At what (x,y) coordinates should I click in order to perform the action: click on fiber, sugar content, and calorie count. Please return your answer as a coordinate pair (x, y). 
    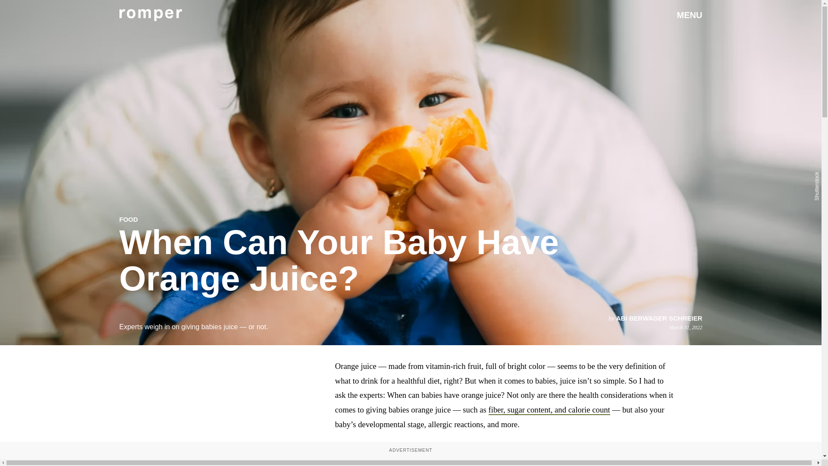
    Looking at the image, I should click on (549, 410).